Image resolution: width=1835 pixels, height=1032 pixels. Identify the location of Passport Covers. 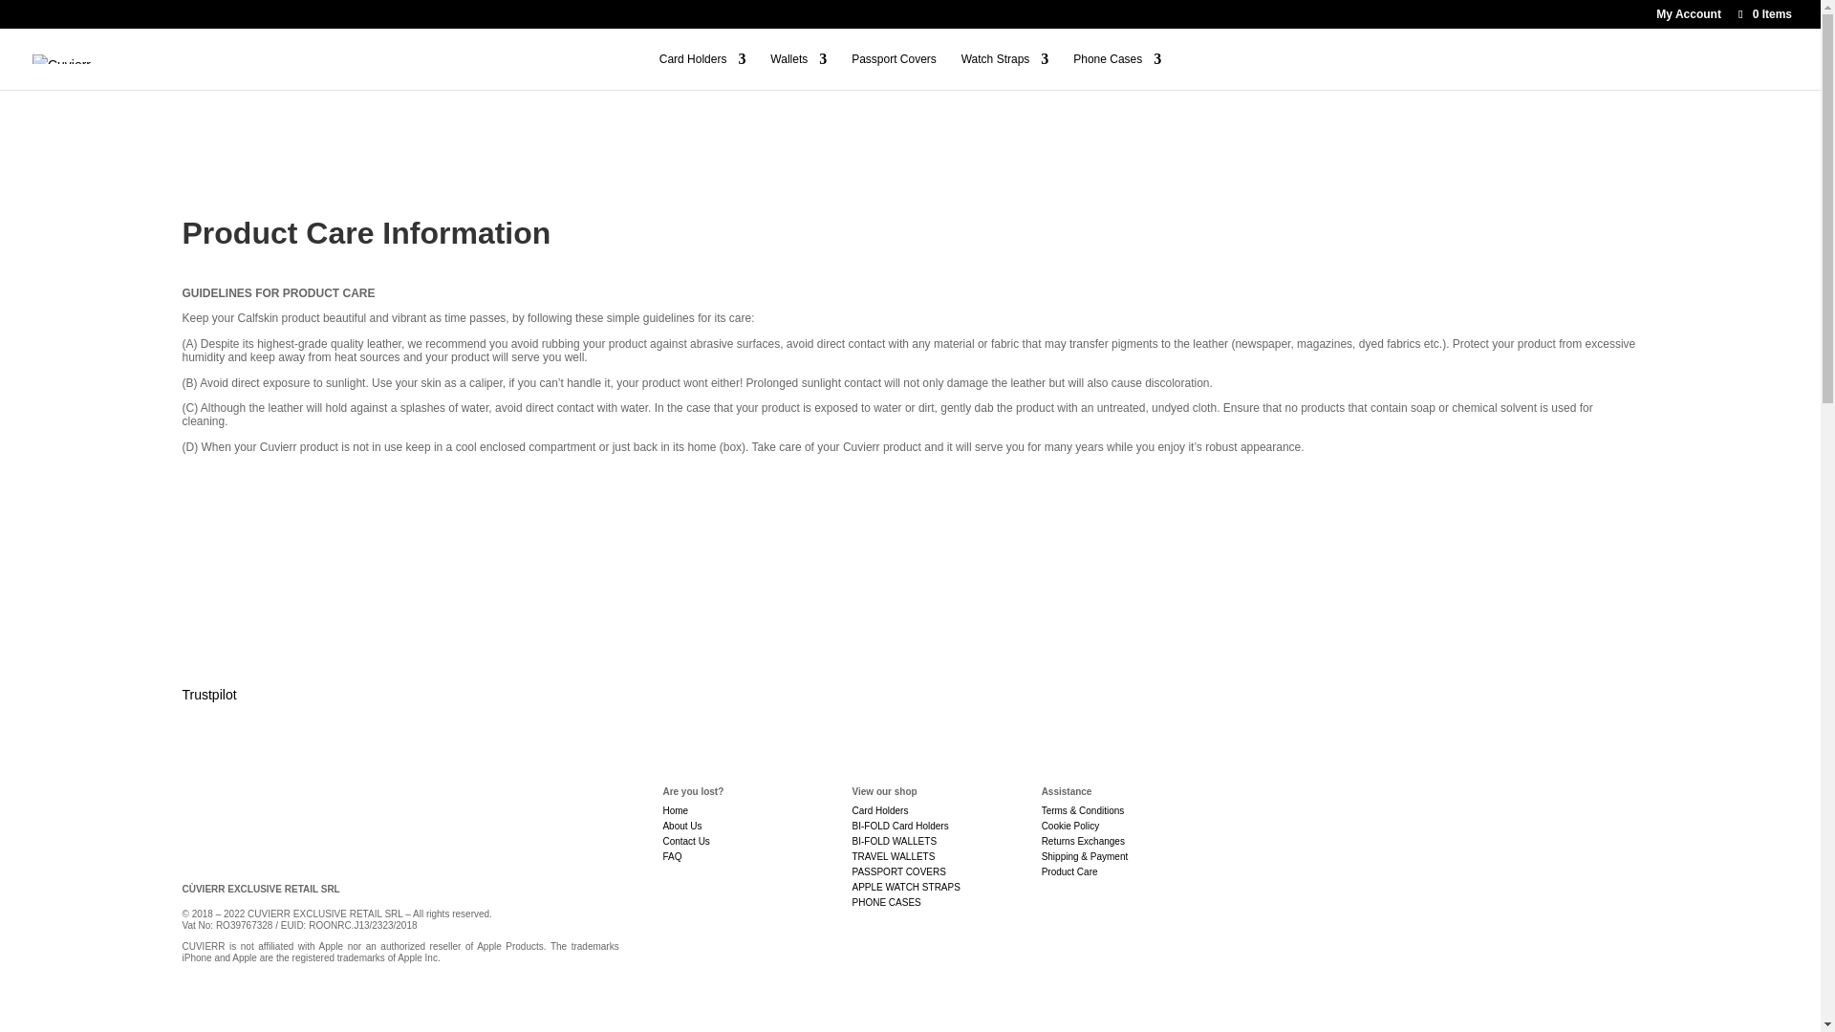
(893, 71).